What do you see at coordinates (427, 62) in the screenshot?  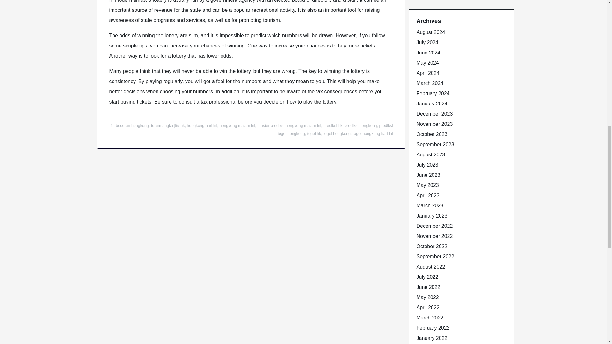 I see `May 2024` at bounding box center [427, 62].